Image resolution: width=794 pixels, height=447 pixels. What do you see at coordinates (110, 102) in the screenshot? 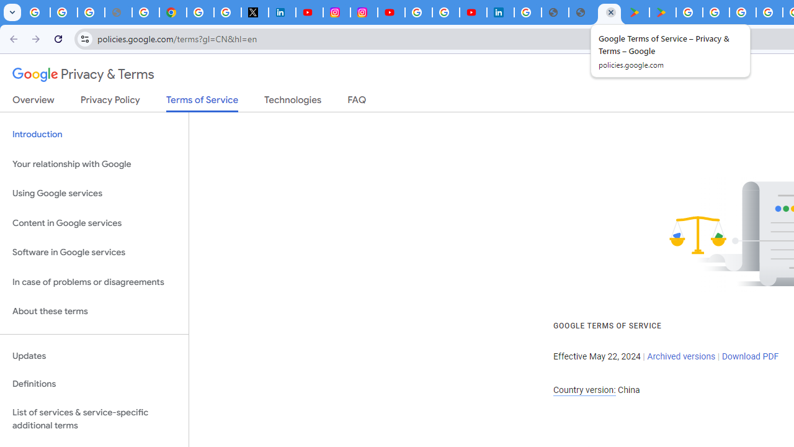
I see `Privacy Policy` at bounding box center [110, 102].